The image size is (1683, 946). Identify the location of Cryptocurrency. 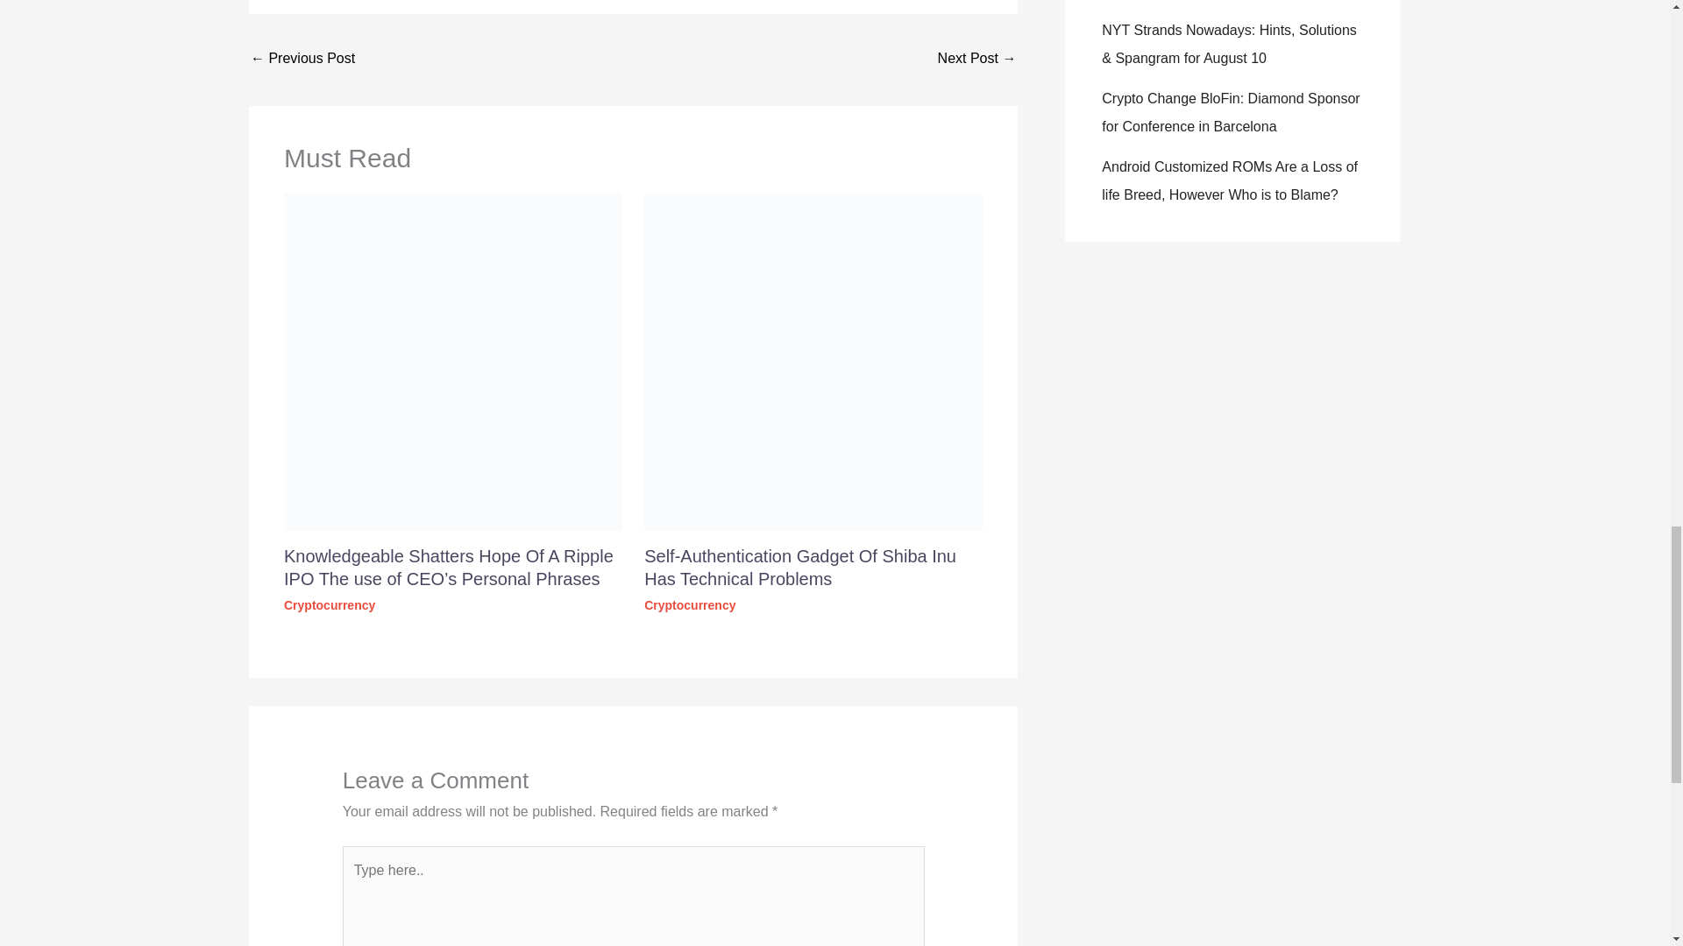
(690, 604).